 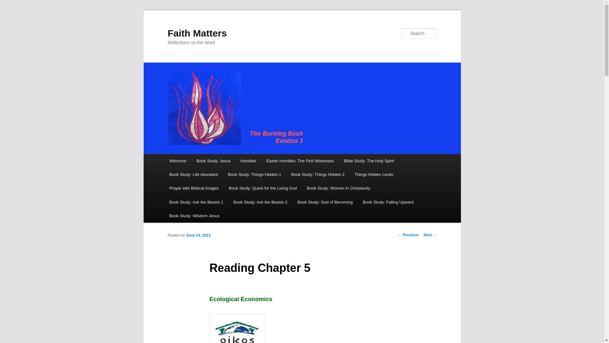 What do you see at coordinates (369, 161) in the screenshot?
I see `Bible Study: The Holy Spirit` at bounding box center [369, 161].